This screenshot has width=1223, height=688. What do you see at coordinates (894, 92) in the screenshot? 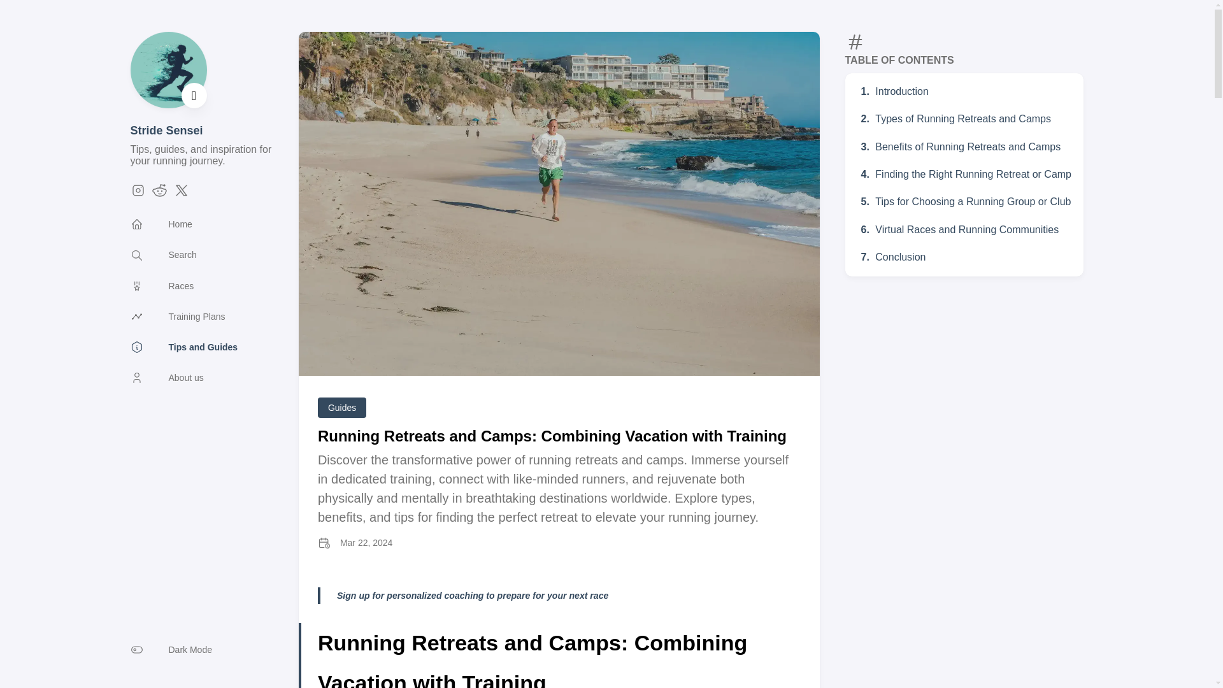
I see `Introduction` at bounding box center [894, 92].